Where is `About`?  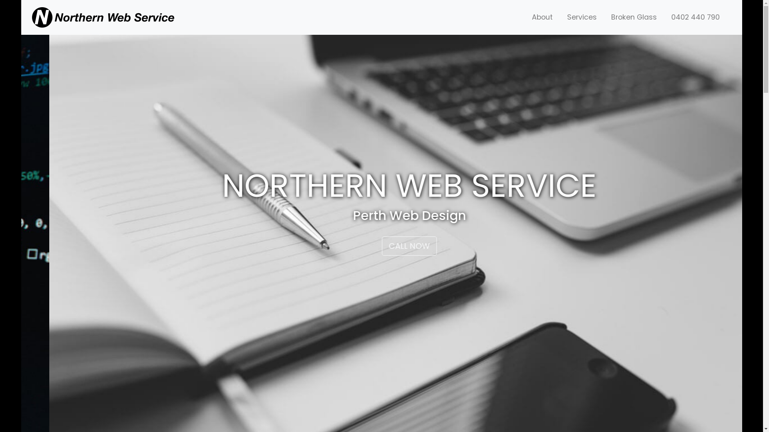 About is located at coordinates (542, 17).